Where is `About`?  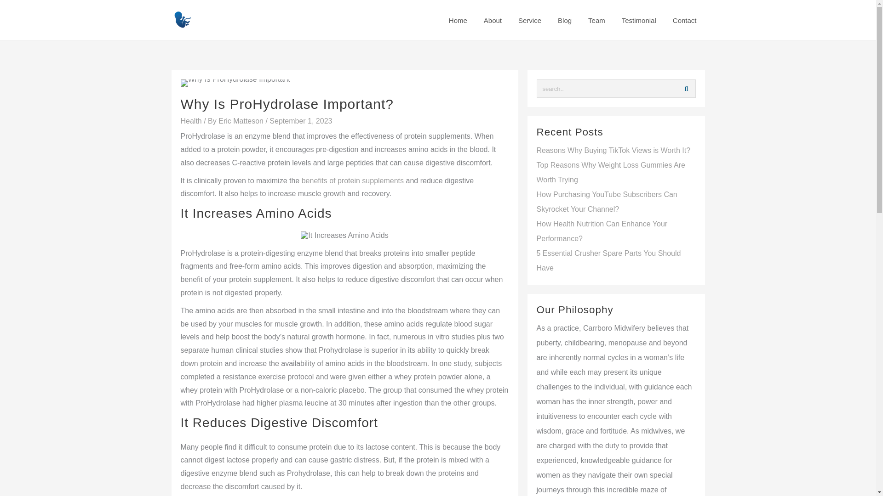
About is located at coordinates (493, 20).